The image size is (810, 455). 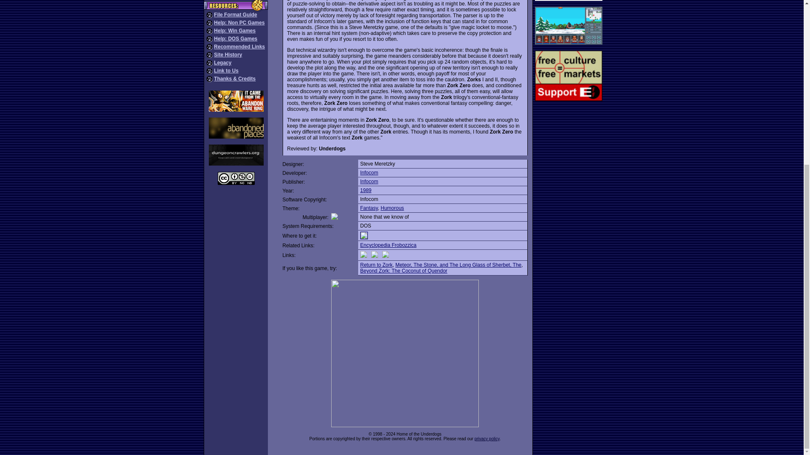 I want to click on Legacy, so click(x=222, y=62).